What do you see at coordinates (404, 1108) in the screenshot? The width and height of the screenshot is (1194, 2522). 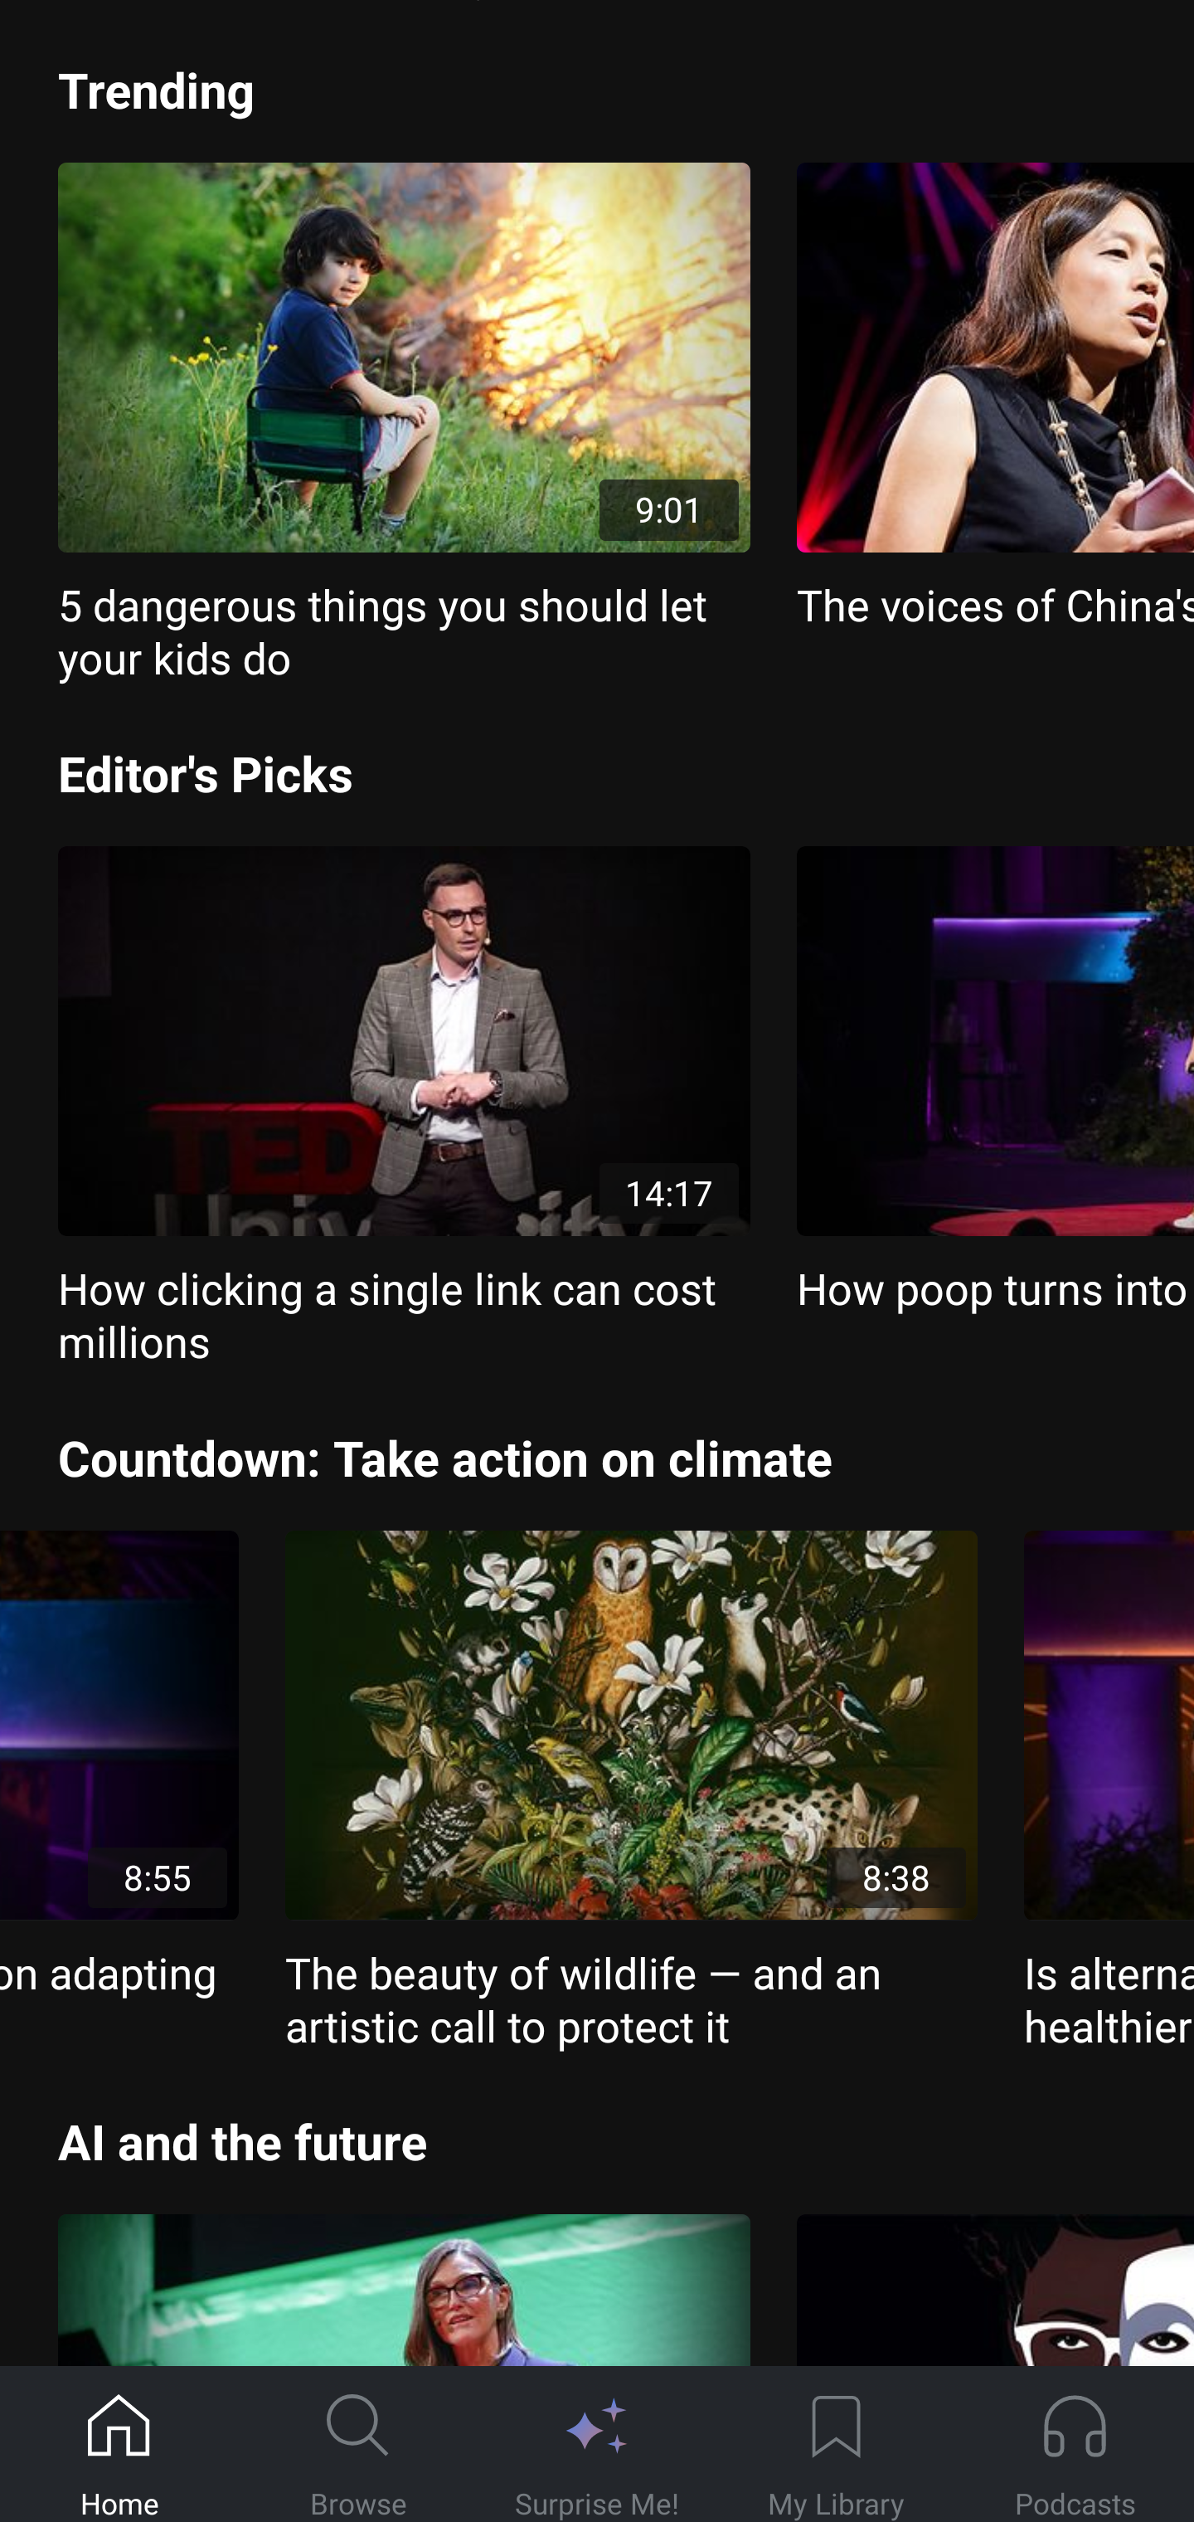 I see `14:17 How clicking a single link can cost millions` at bounding box center [404, 1108].